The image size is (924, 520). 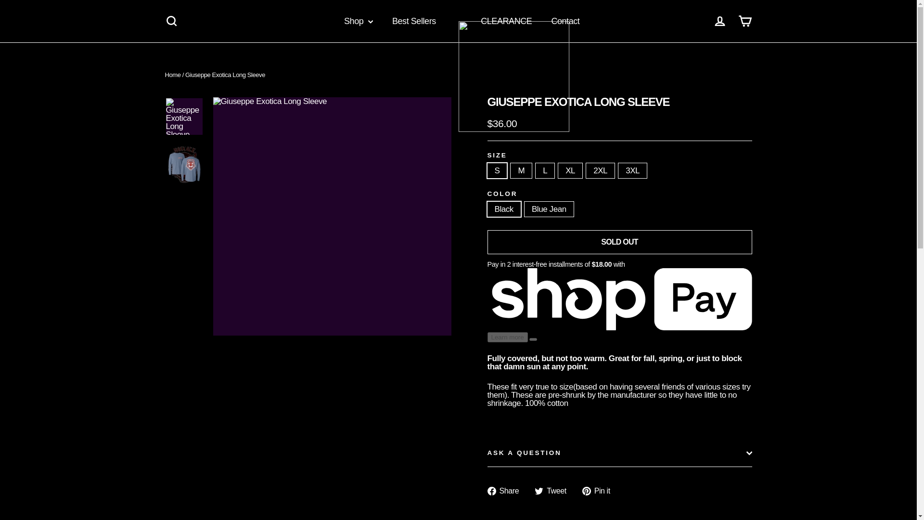 What do you see at coordinates (414, 21) in the screenshot?
I see `Best Sellers` at bounding box center [414, 21].